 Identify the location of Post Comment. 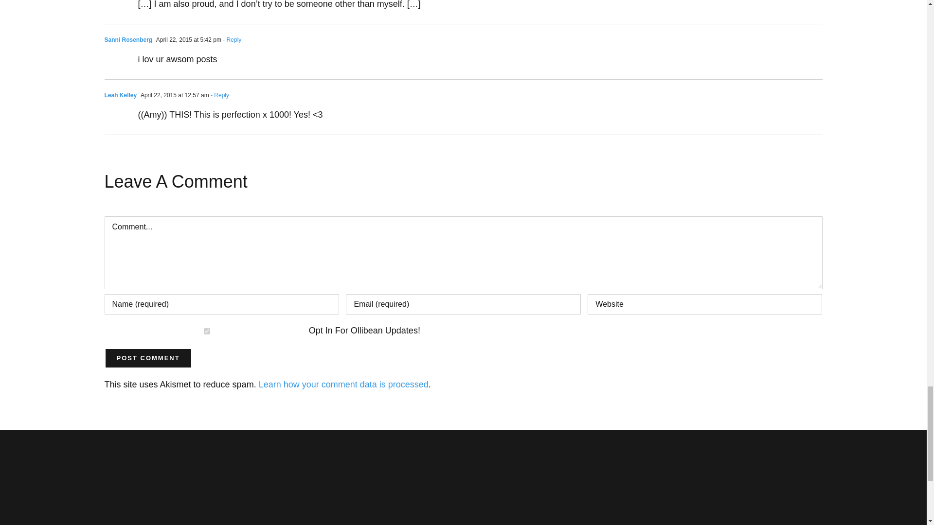
(147, 358).